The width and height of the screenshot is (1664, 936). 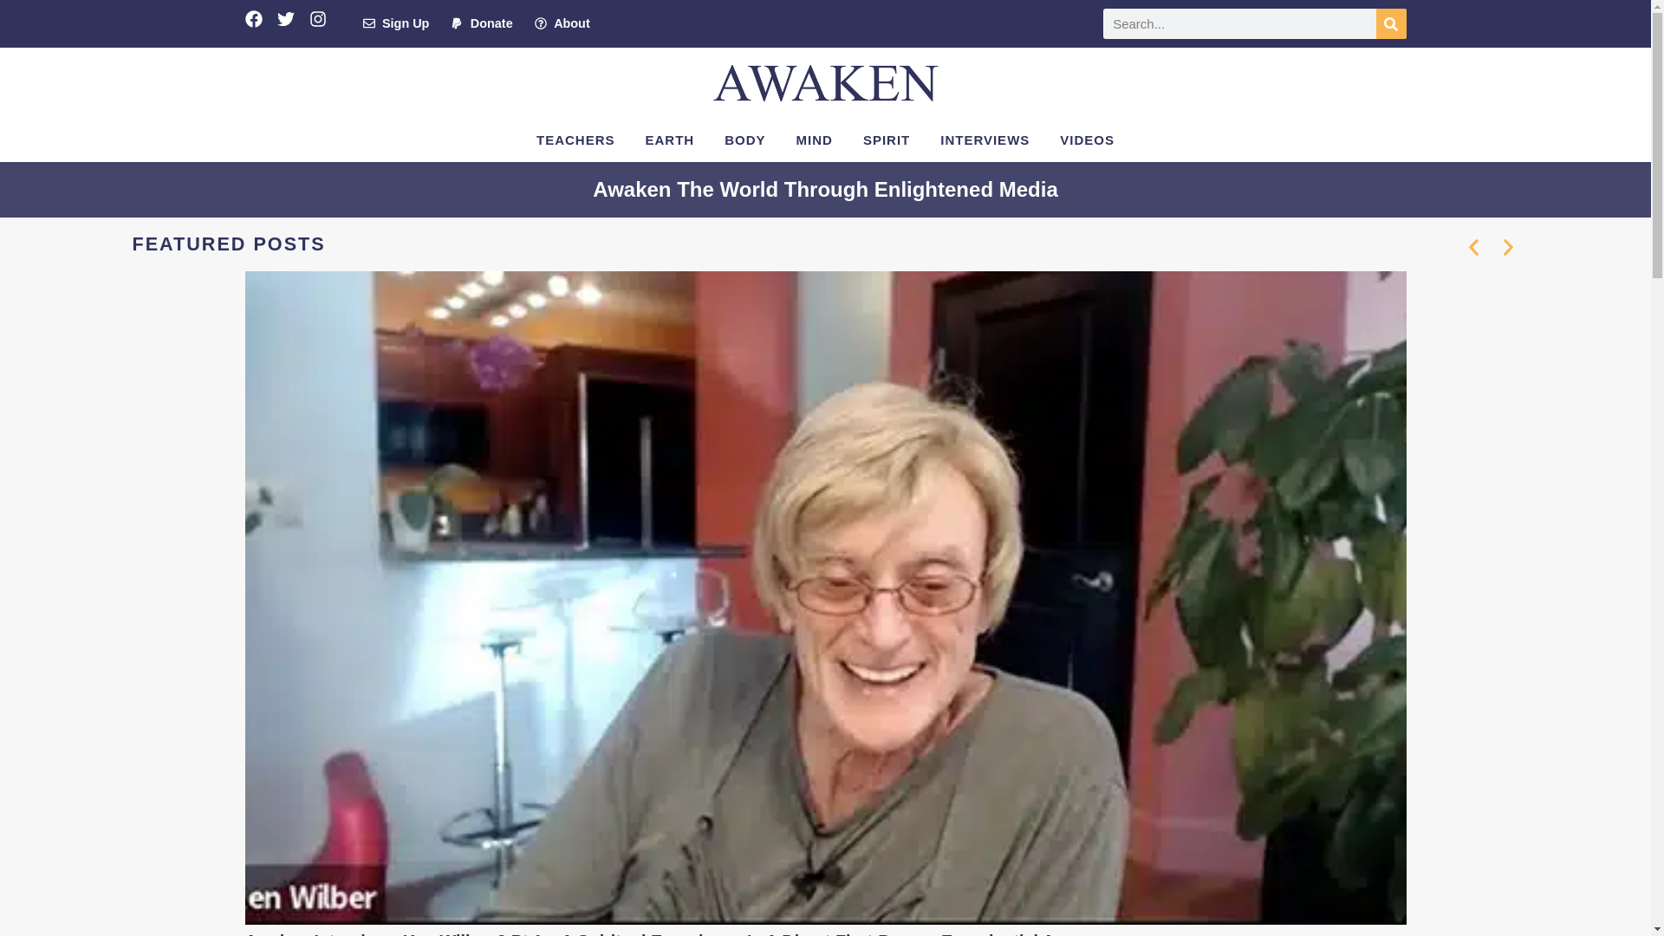 I want to click on TEACHERS, so click(x=575, y=140).